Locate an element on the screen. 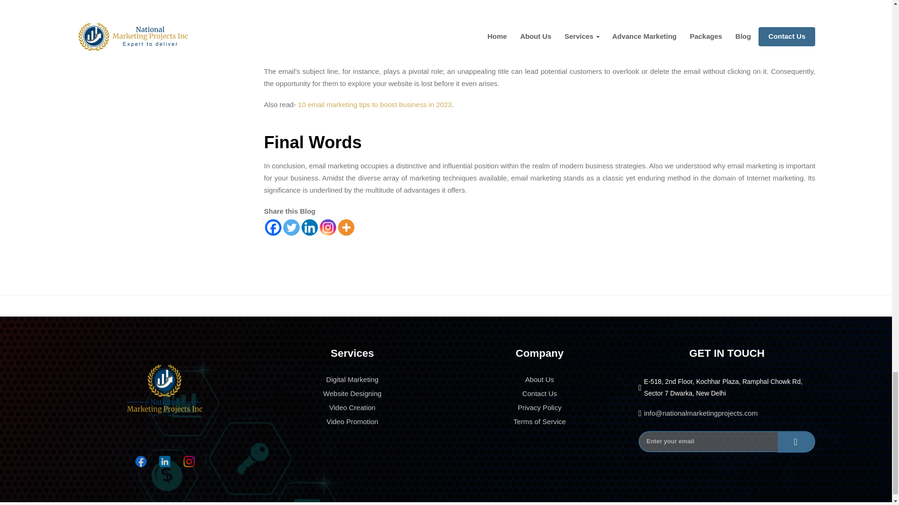 The image size is (899, 505). Linkedin is located at coordinates (309, 227).